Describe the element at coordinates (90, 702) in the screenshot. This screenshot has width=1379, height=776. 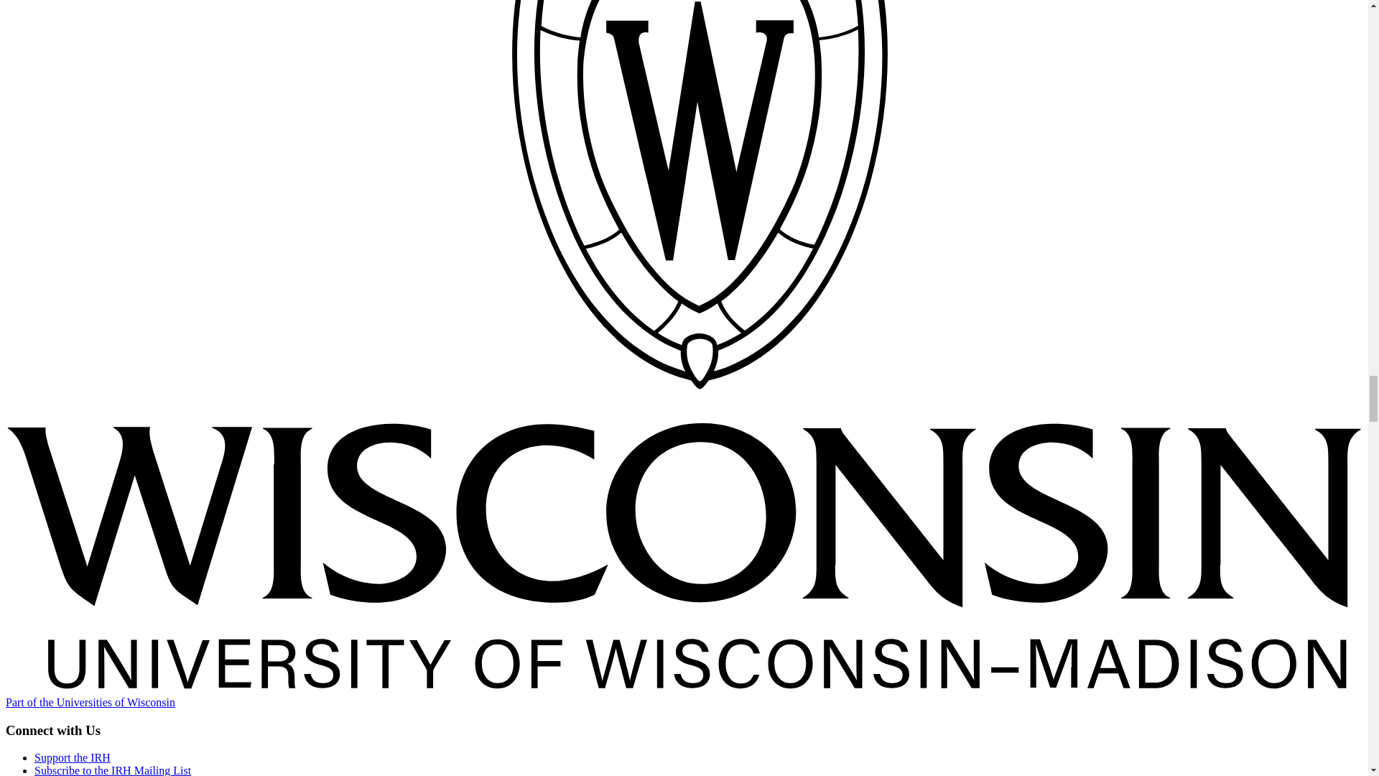
I see `Part of the Universities of Wisconsin` at that location.